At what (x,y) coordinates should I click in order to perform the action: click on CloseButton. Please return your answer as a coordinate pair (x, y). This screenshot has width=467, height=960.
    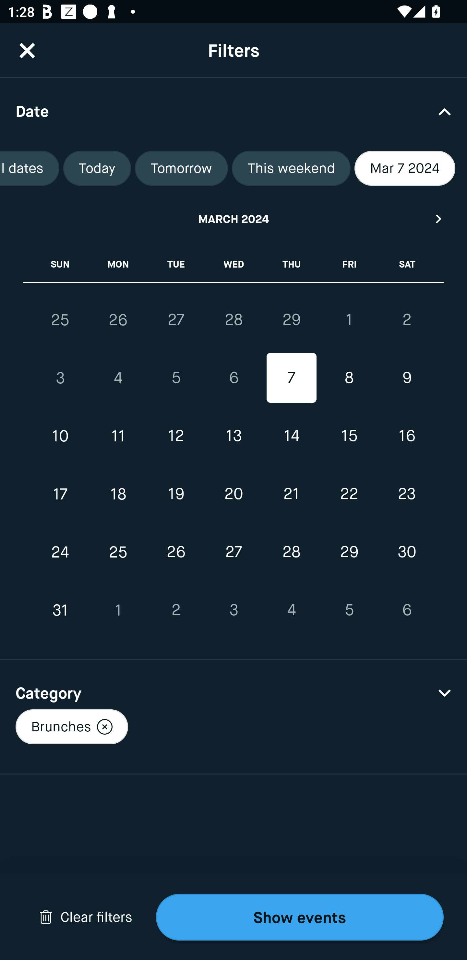
    Looking at the image, I should click on (27, 50).